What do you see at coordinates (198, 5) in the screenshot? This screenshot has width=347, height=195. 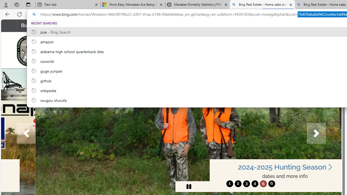 I see `Manatee Mortality Statistics | FWC` at bounding box center [198, 5].